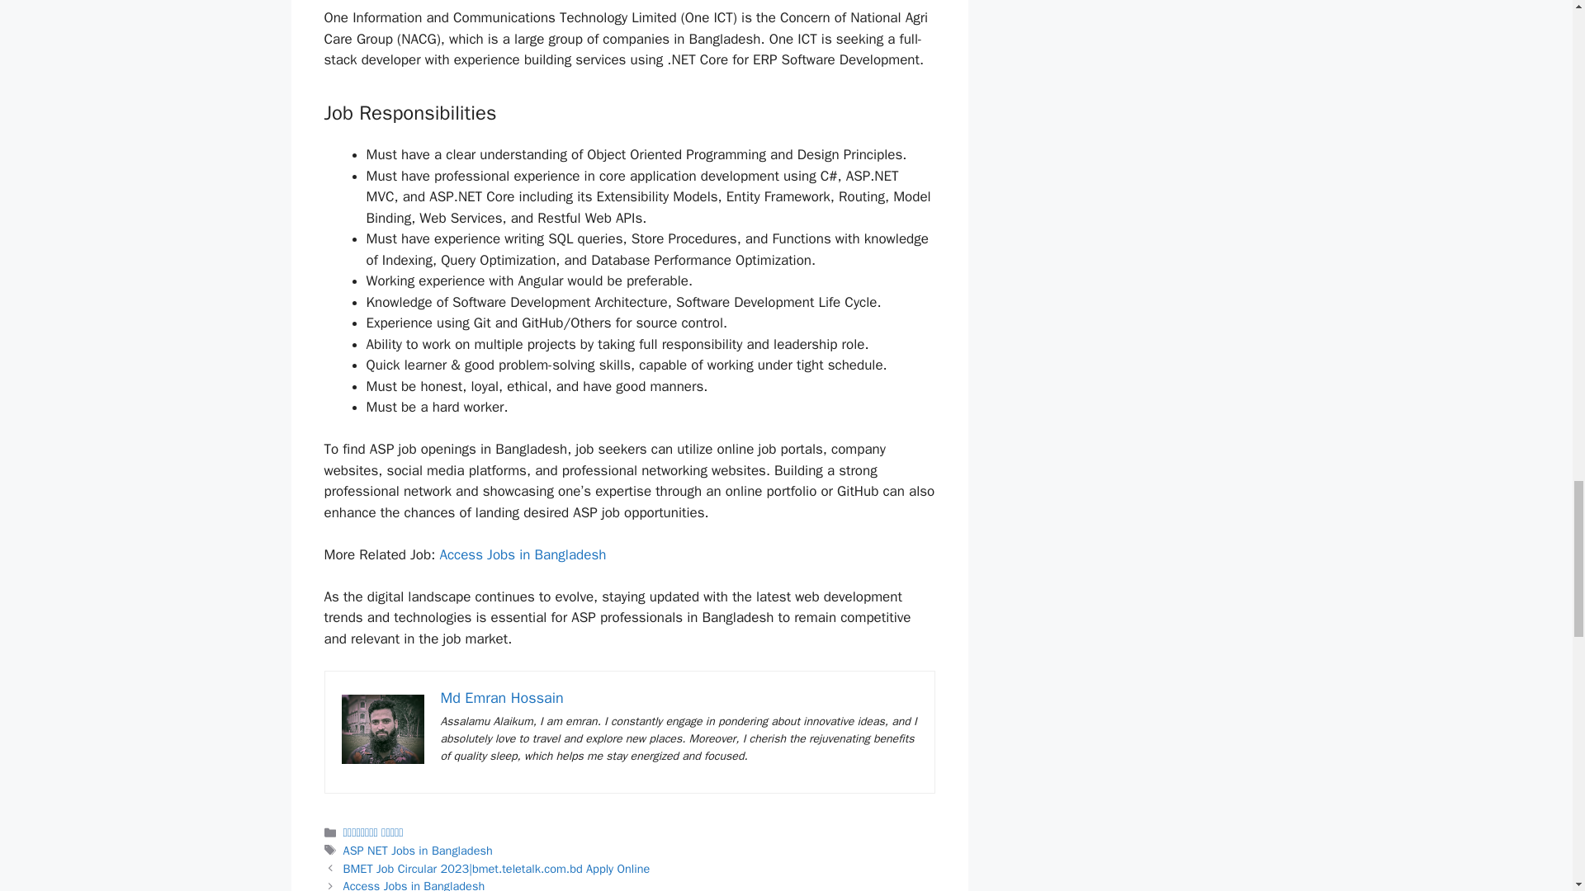 The image size is (1585, 891). Describe the element at coordinates (502, 698) in the screenshot. I see `Md Emran Hossain` at that location.